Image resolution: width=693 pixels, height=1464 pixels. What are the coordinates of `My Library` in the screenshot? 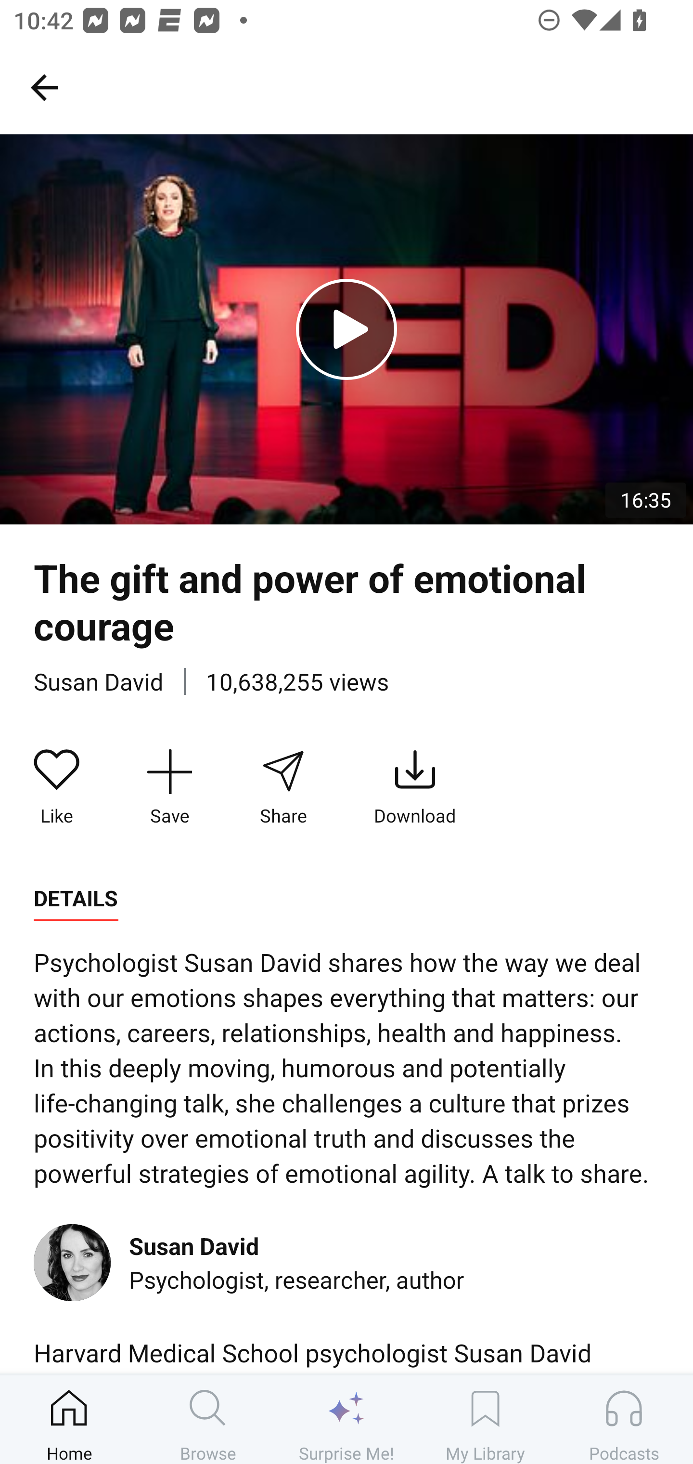 It's located at (485, 1419).